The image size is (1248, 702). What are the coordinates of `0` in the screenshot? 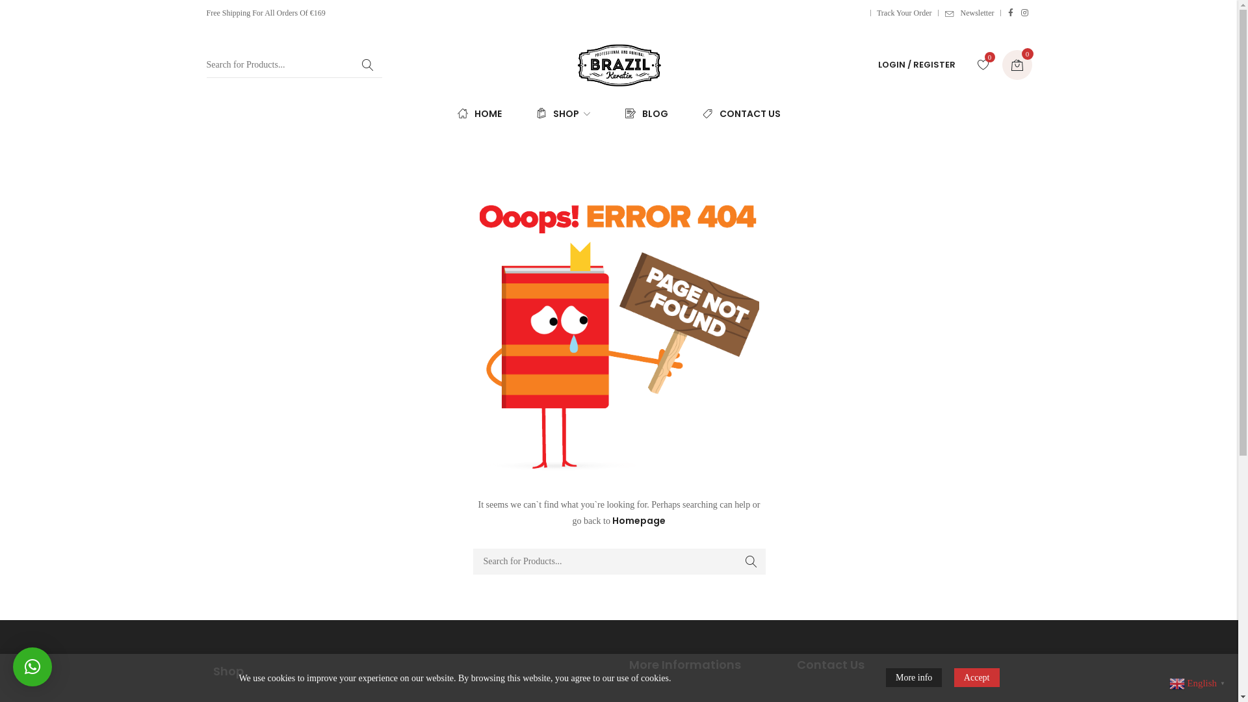 It's located at (983, 65).